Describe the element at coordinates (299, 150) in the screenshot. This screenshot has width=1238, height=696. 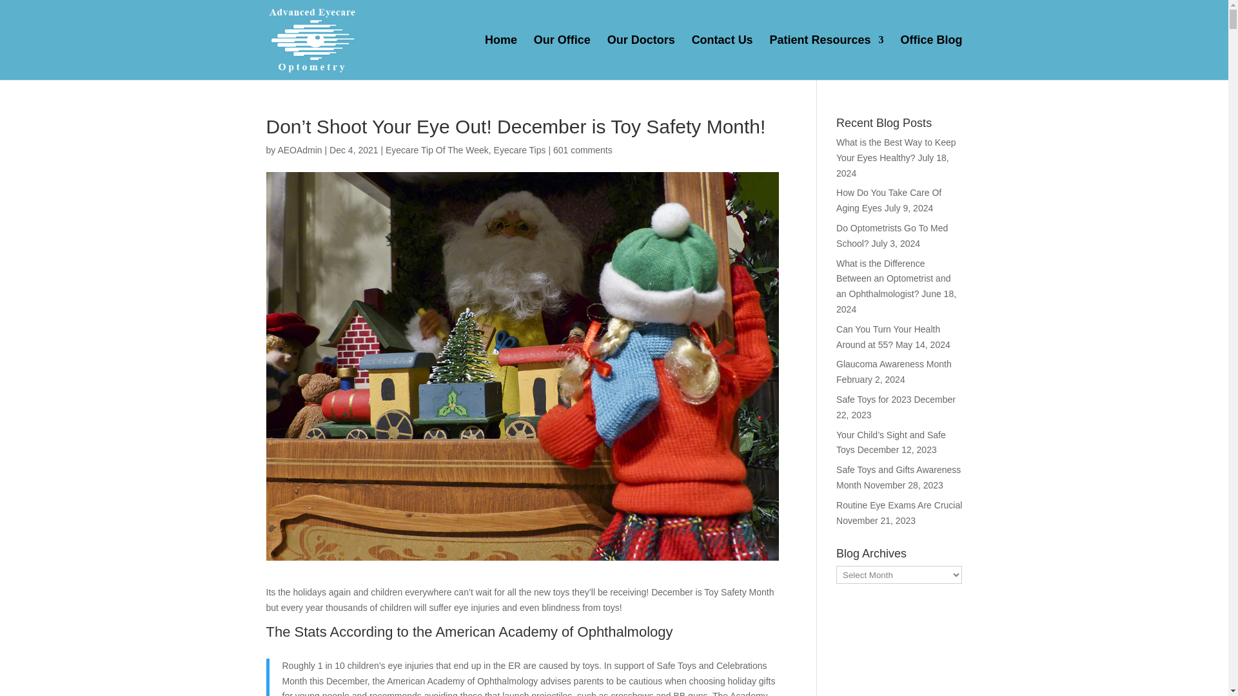
I see `Posts by AEOAdmin` at that location.